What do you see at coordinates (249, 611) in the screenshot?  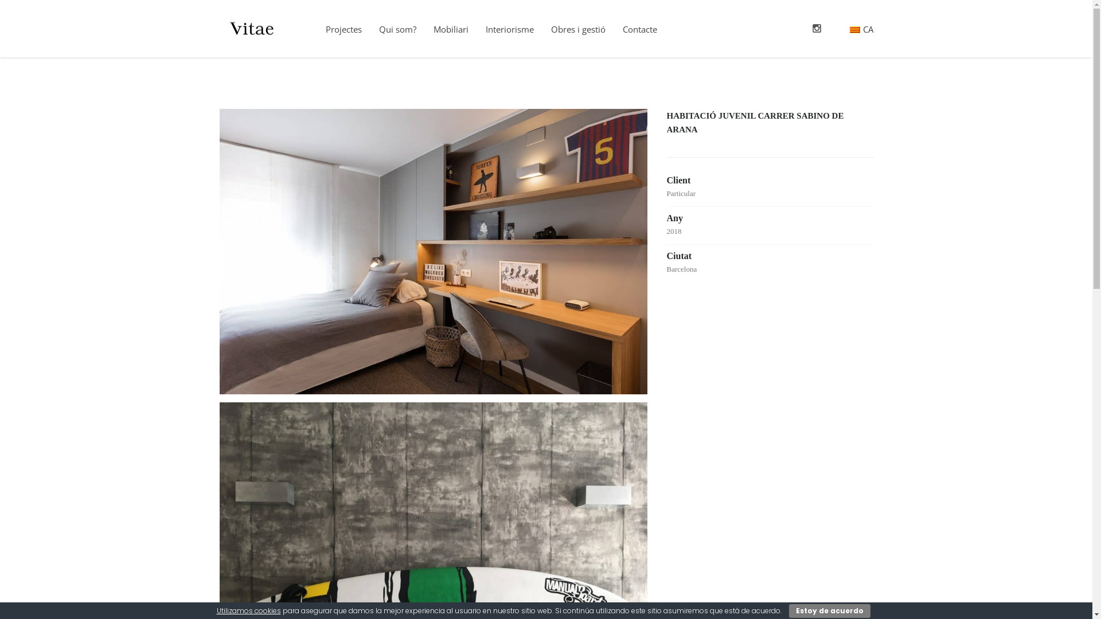 I see `Utilizamos cookies` at bounding box center [249, 611].